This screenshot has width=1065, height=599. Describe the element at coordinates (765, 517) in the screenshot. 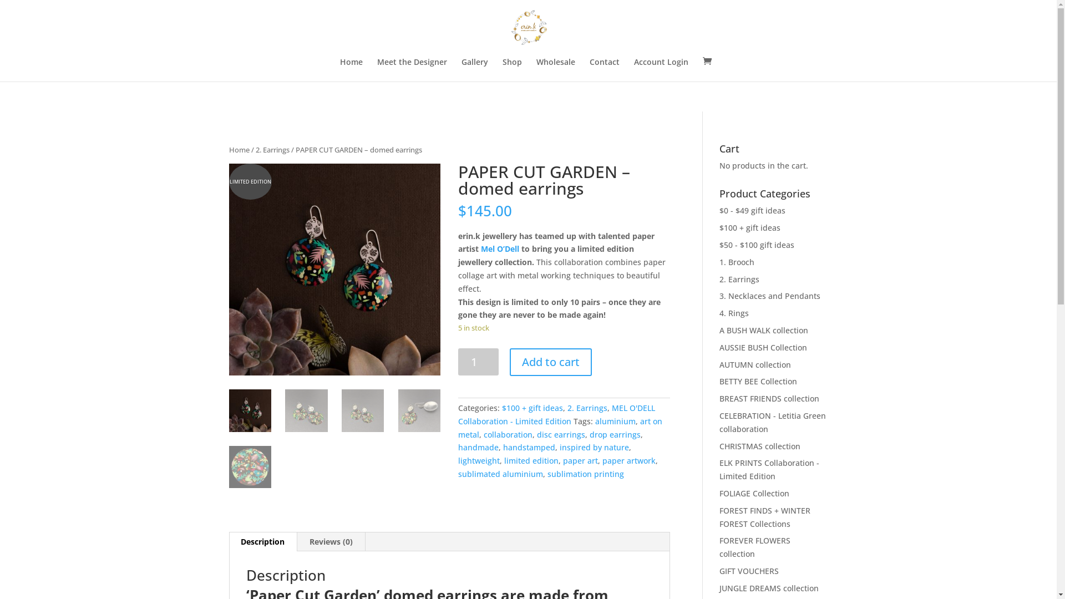

I see `FOREST FINDS + WINTER FOREST Collections` at that location.